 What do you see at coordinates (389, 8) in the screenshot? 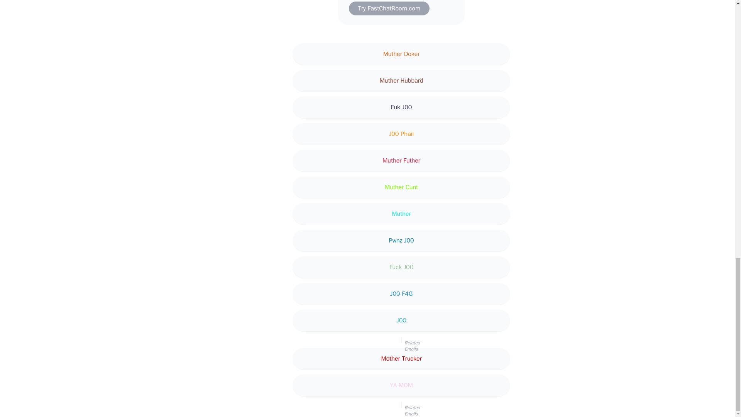
I see `Try FastChatRoom.com` at bounding box center [389, 8].